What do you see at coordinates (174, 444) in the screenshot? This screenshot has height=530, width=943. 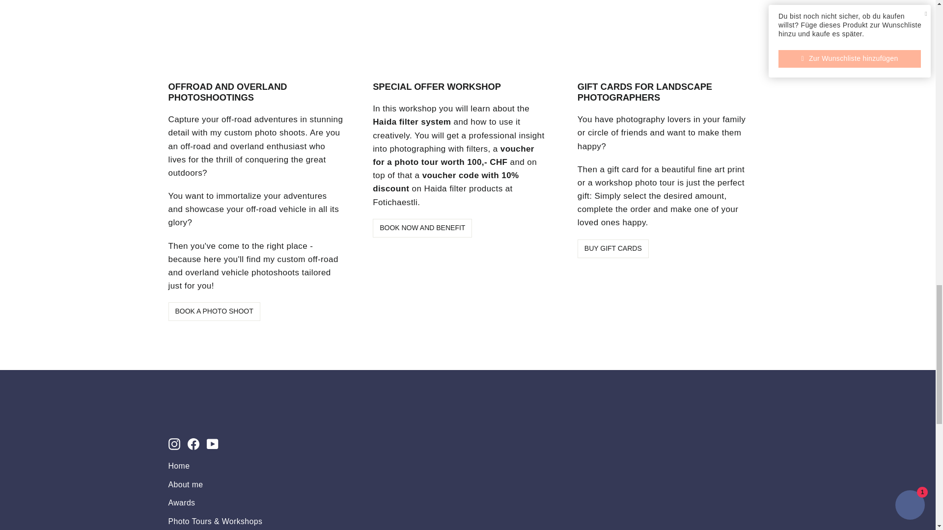 I see `instagram` at bounding box center [174, 444].